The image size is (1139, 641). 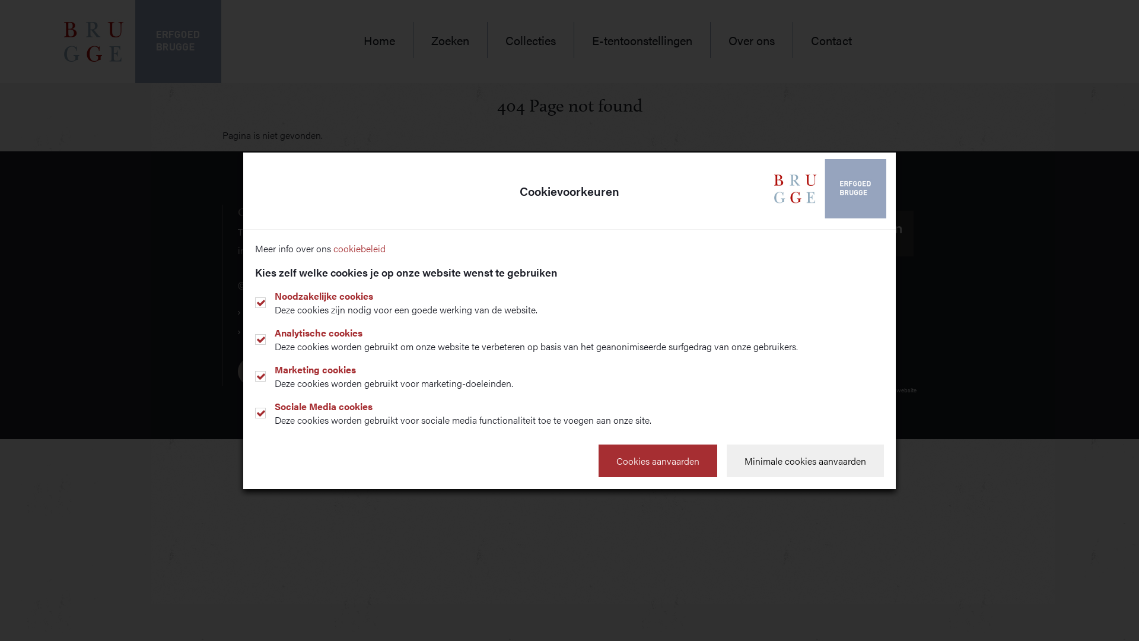 What do you see at coordinates (666, 318) in the screenshot?
I see `Een grafkelder van de Sint-Amandskapel` at bounding box center [666, 318].